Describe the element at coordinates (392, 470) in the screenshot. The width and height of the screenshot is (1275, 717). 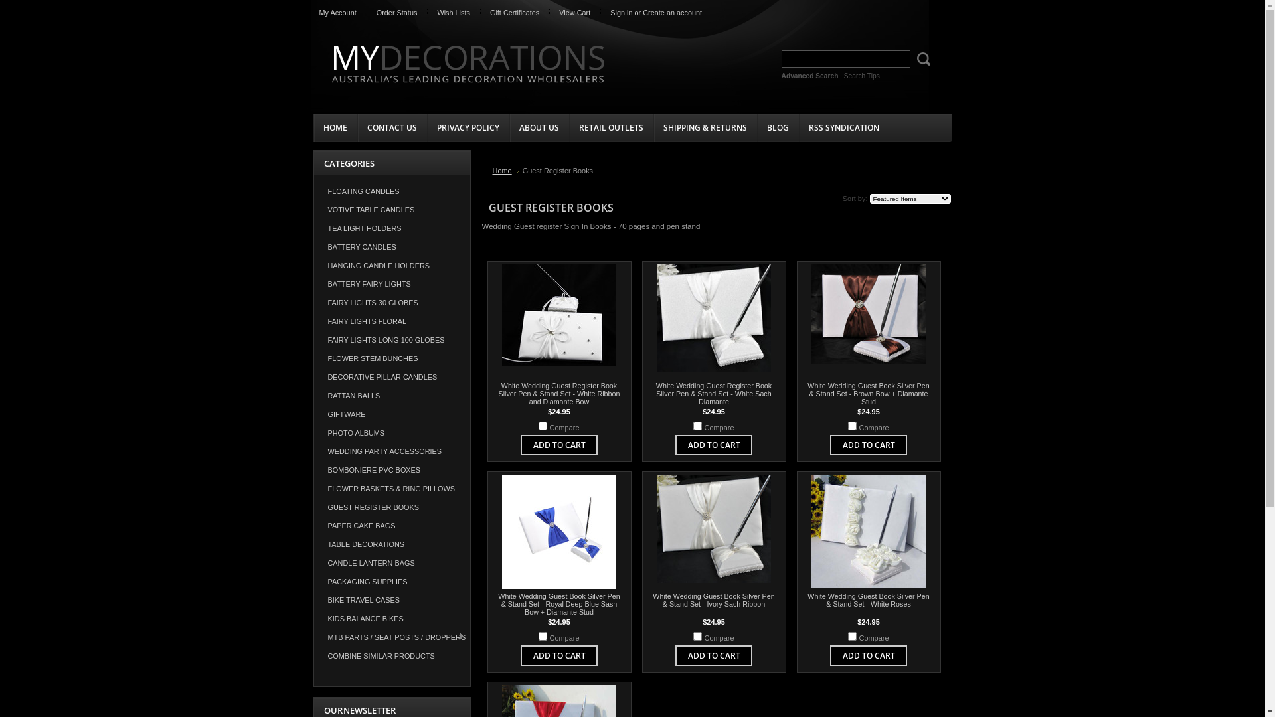
I see `BOMBONIERE PVC BOXES` at that location.